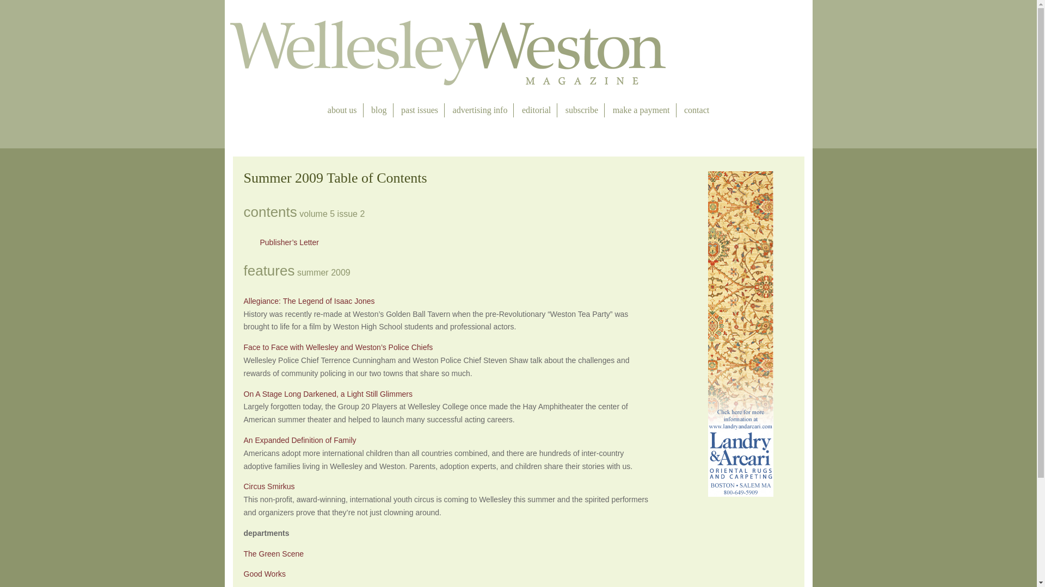  Describe the element at coordinates (309, 301) in the screenshot. I see `Allegiance: The Legend of Isaac Jones` at that location.